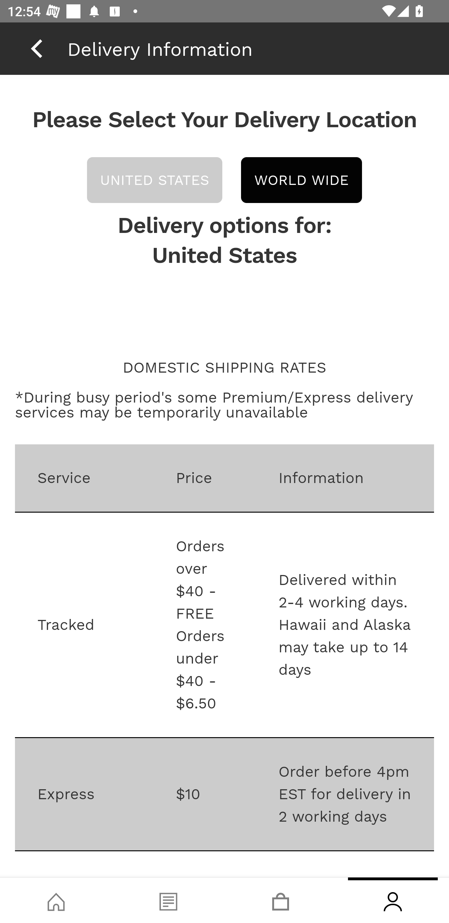 The image size is (449, 923). I want to click on Shop, tab, 1 of 4, so click(56, 900).